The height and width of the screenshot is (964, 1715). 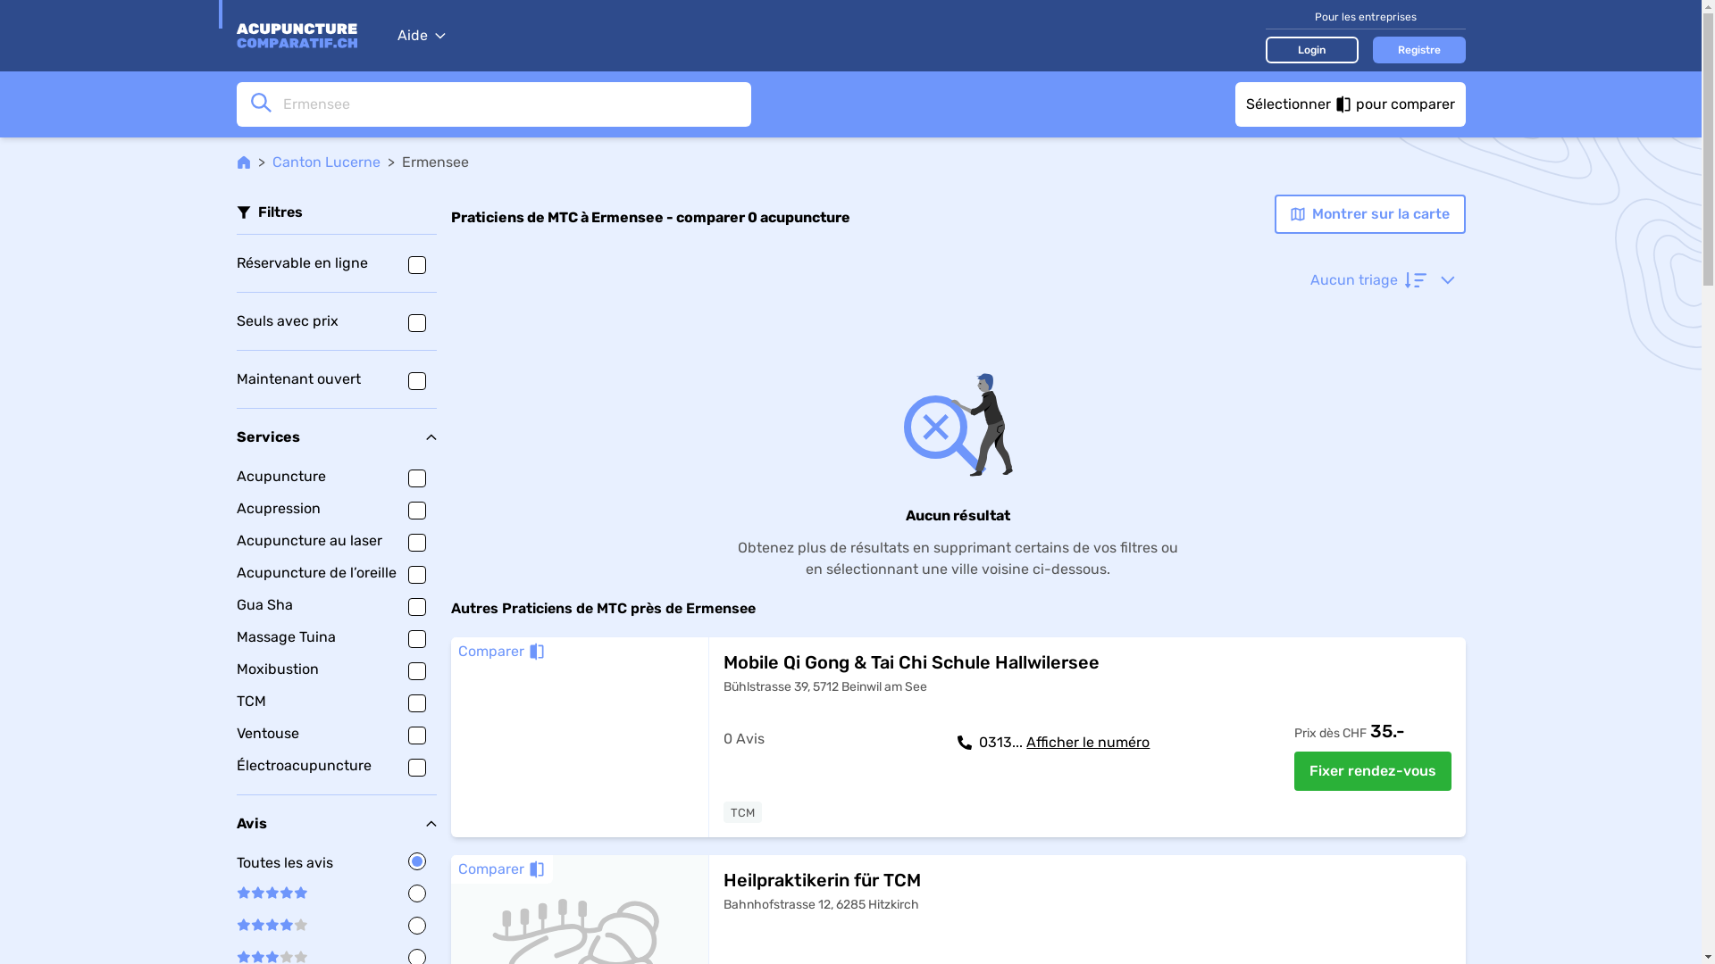 What do you see at coordinates (501, 869) in the screenshot?
I see `Comparer` at bounding box center [501, 869].